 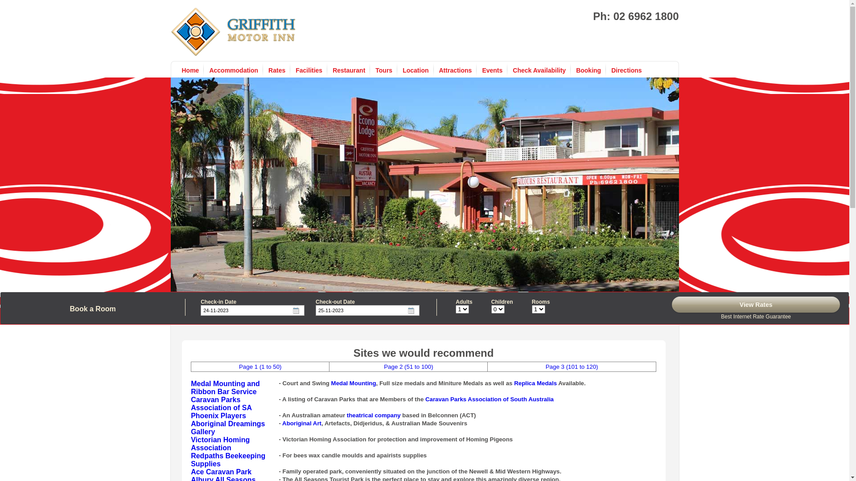 What do you see at coordinates (228, 460) in the screenshot?
I see `Redpaths Beekeeping Supplies` at bounding box center [228, 460].